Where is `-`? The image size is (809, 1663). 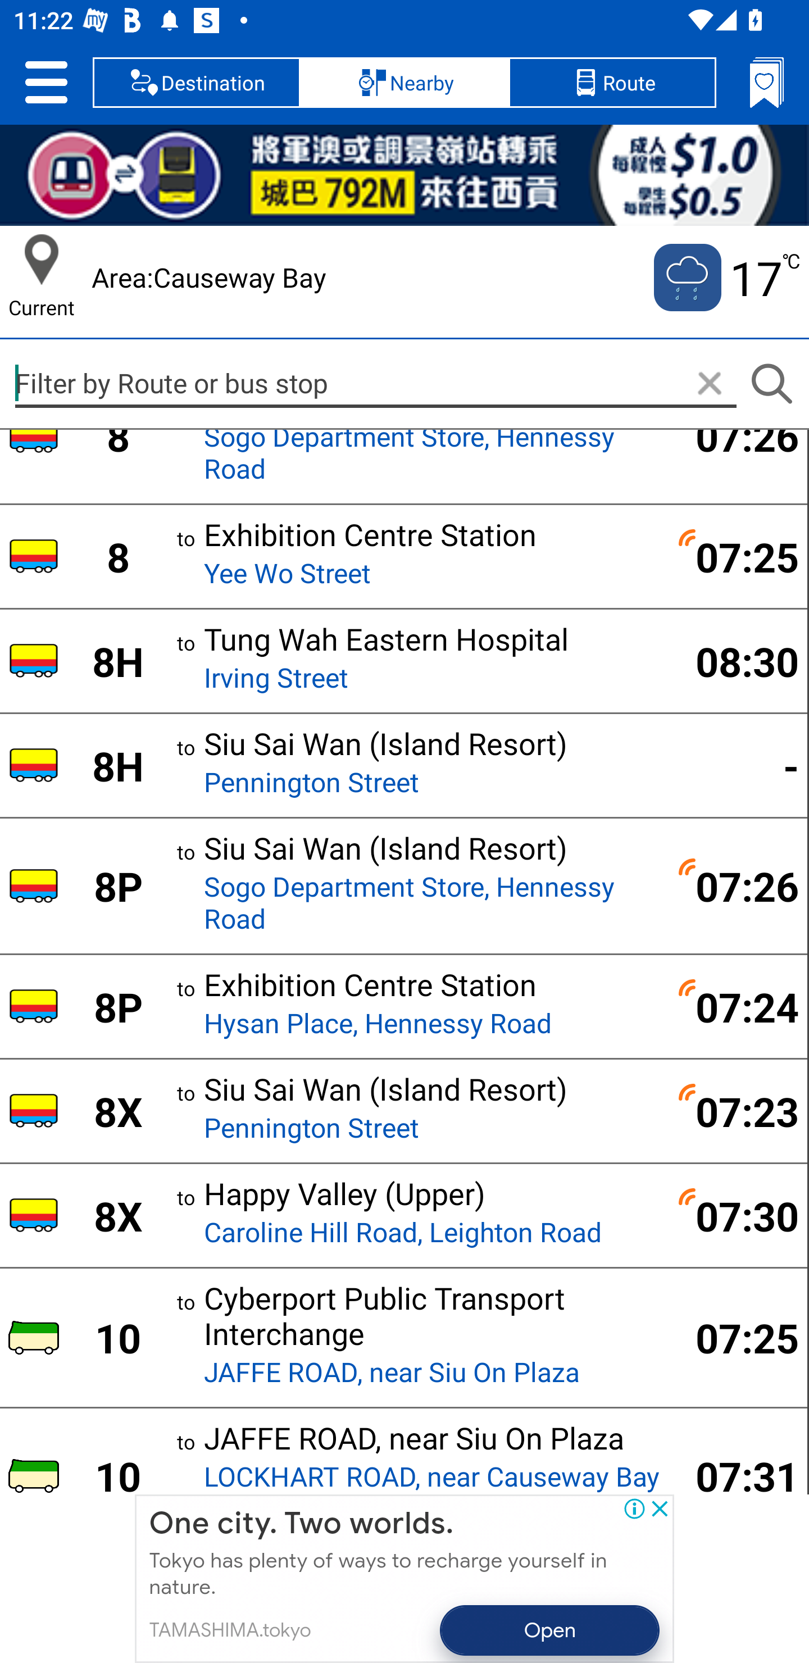 - is located at coordinates (735, 765).